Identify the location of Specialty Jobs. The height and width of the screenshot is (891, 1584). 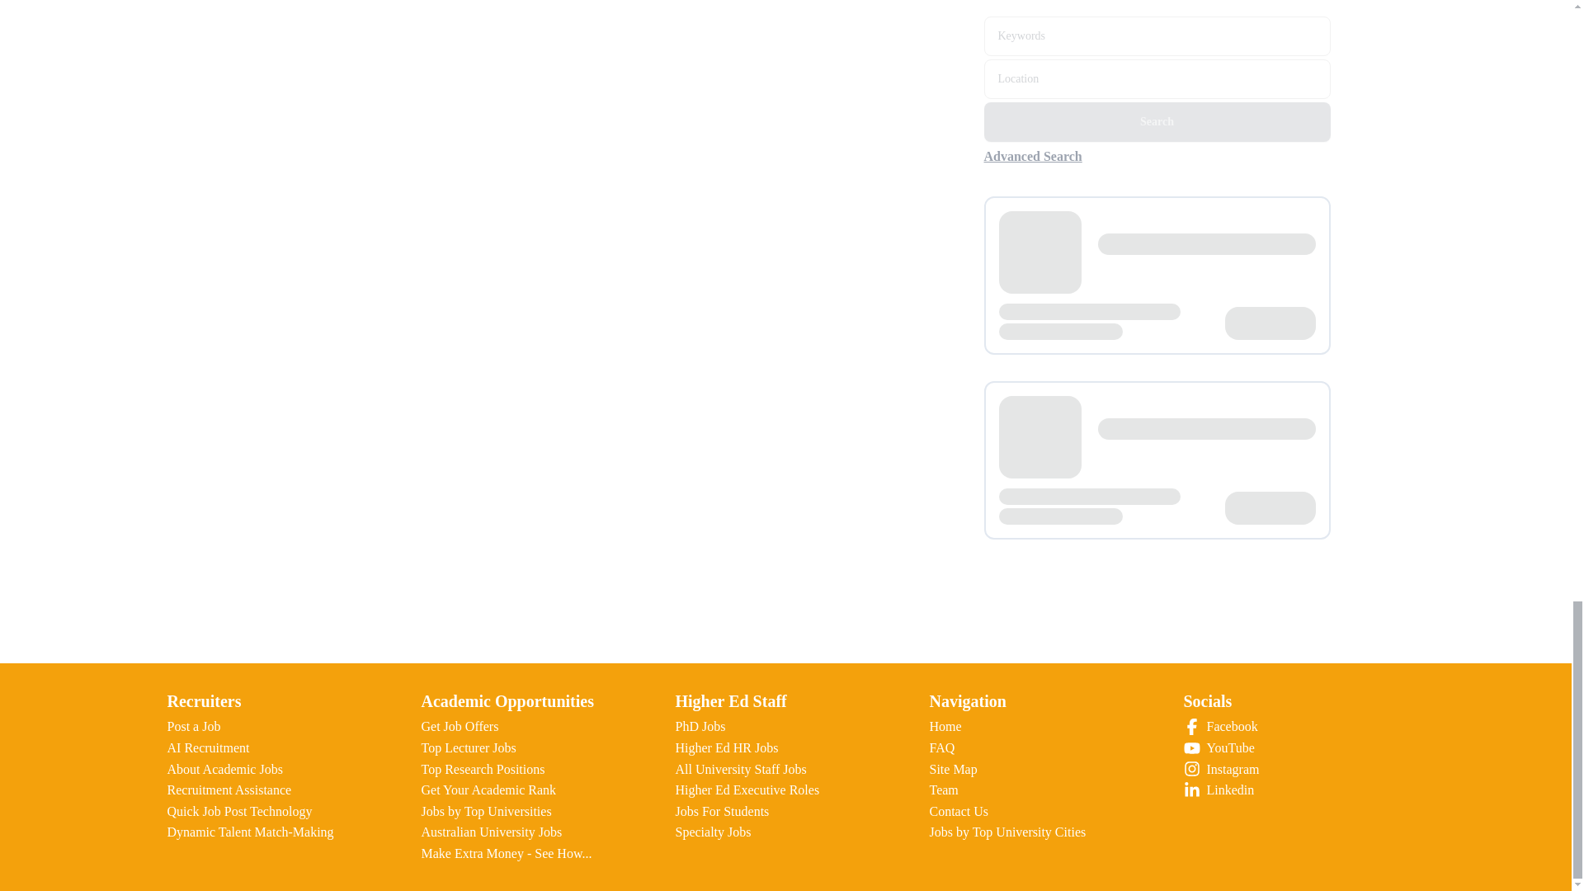
(713, 832).